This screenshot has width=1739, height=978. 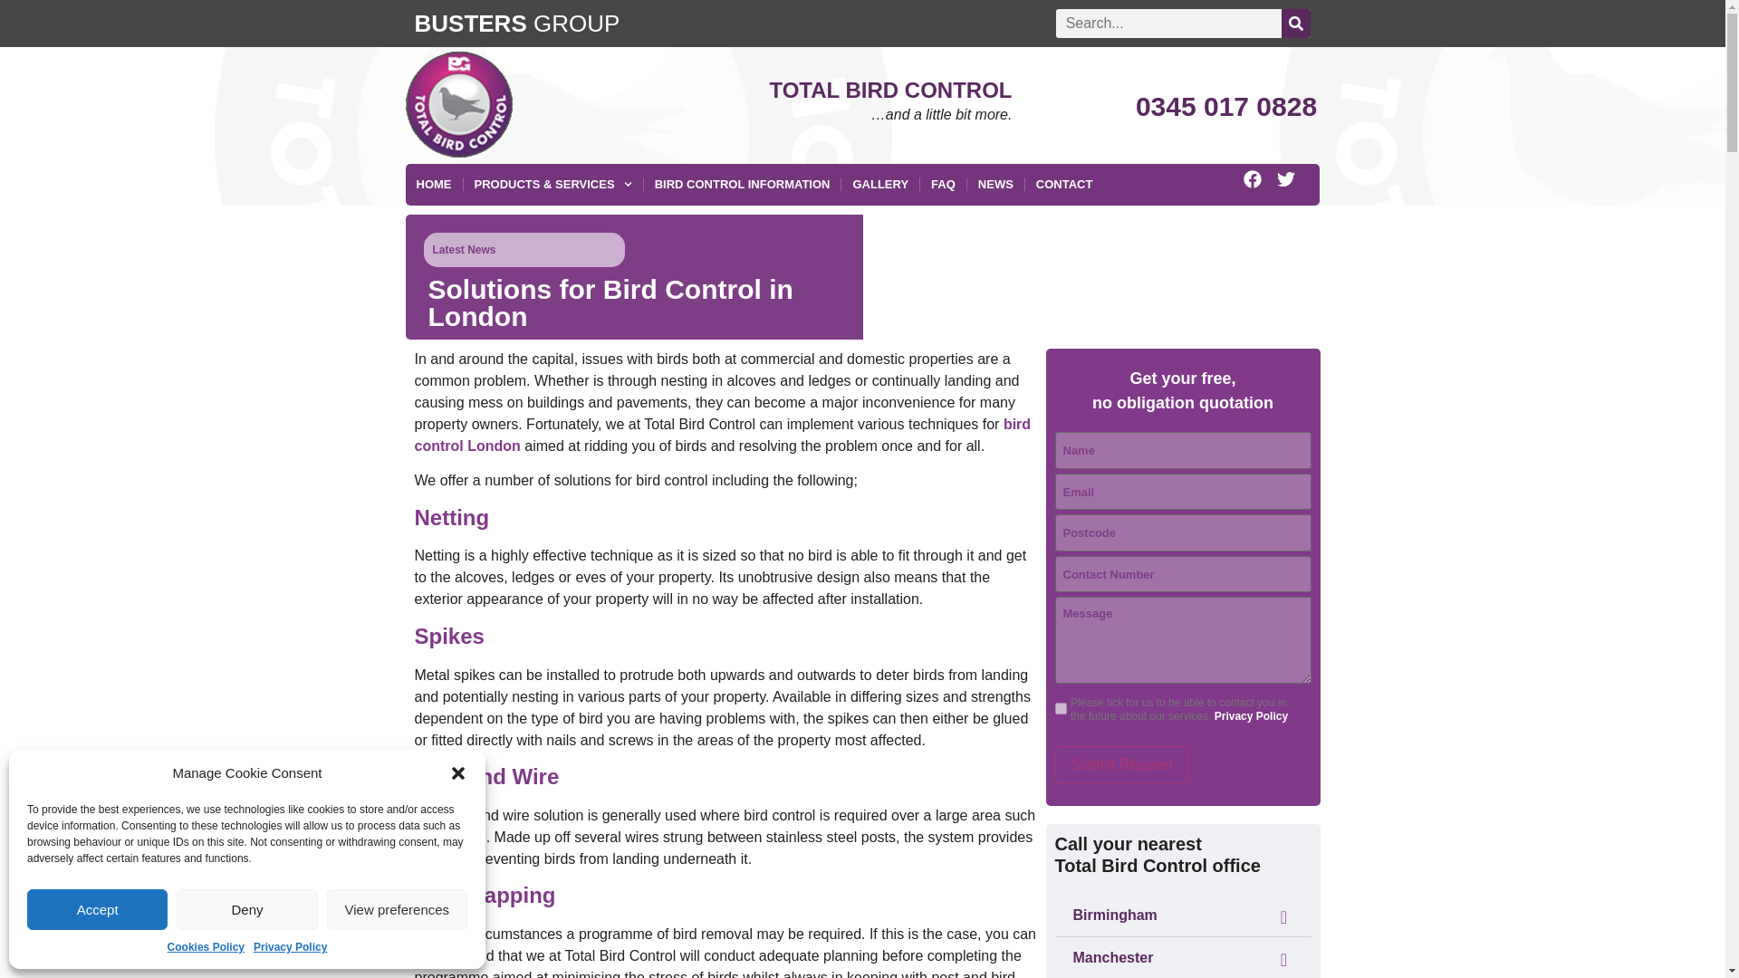 I want to click on 0345 017 0828, so click(x=1225, y=106).